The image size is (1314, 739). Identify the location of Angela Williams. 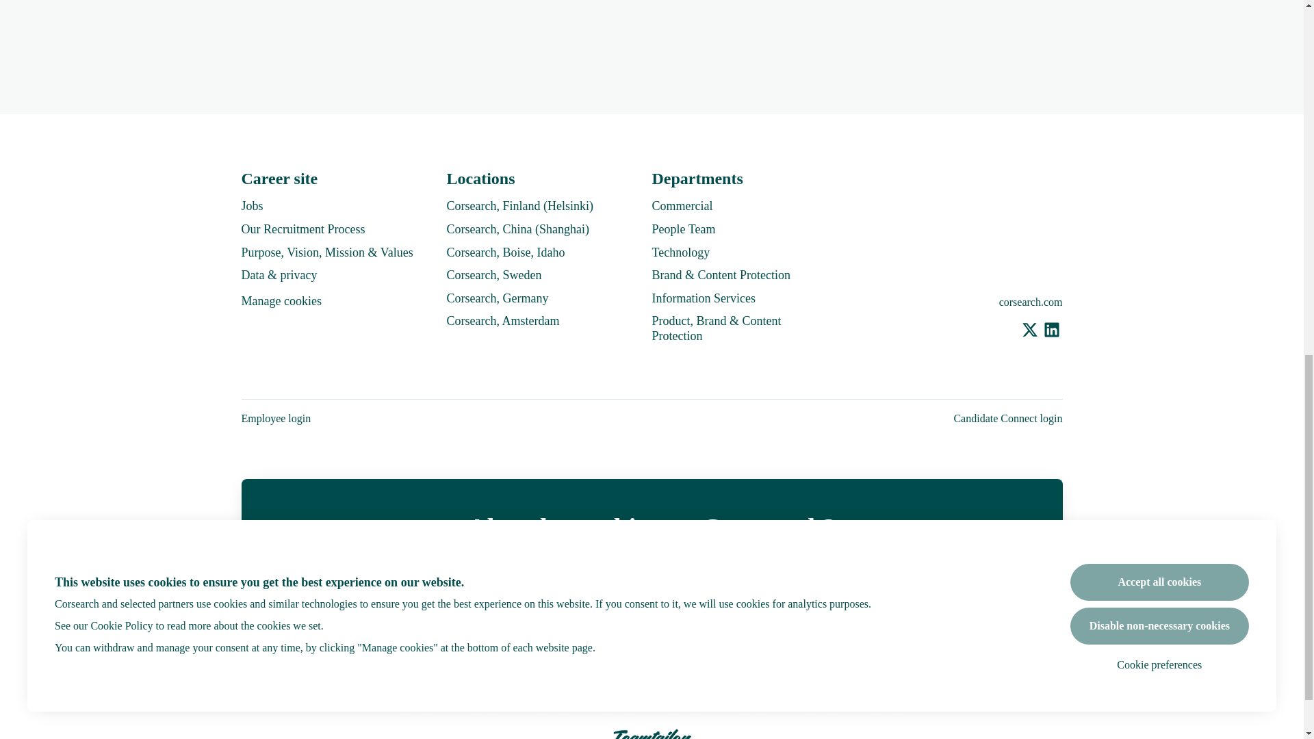
(753, 672).